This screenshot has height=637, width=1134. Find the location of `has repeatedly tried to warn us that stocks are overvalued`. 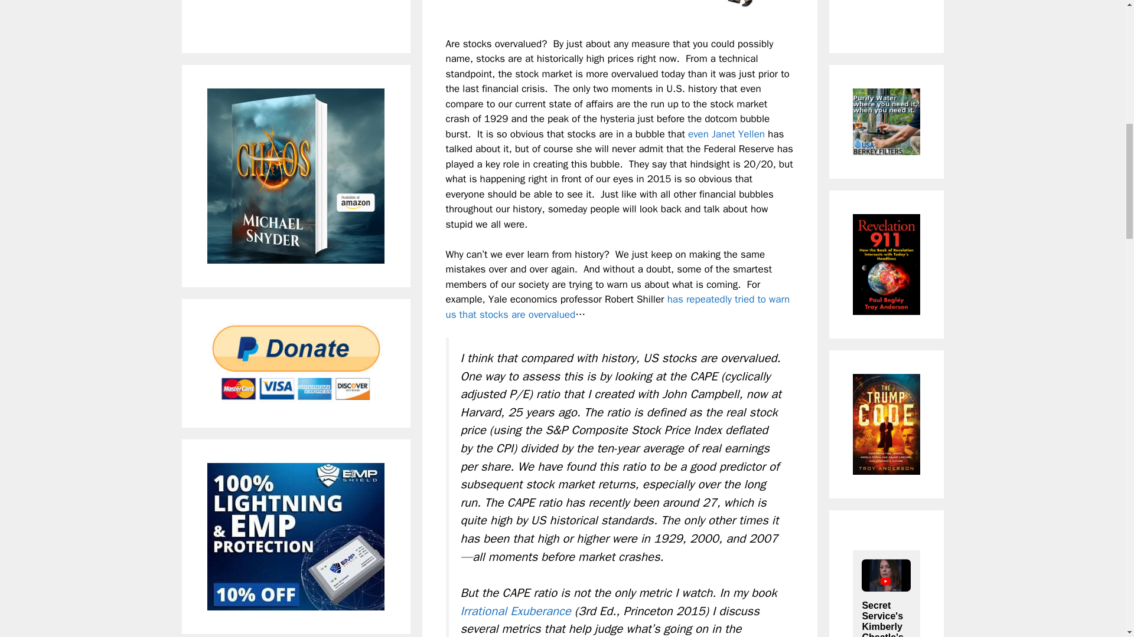

has repeatedly tried to warn us that stocks are overvalued is located at coordinates (617, 307).